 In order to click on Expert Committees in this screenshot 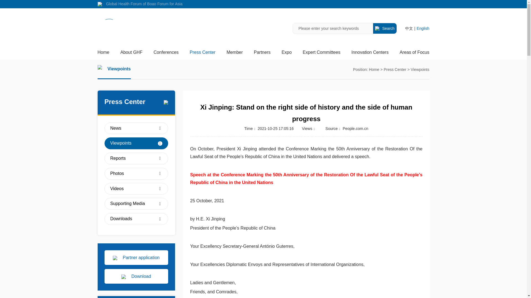, I will do `click(321, 54)`.